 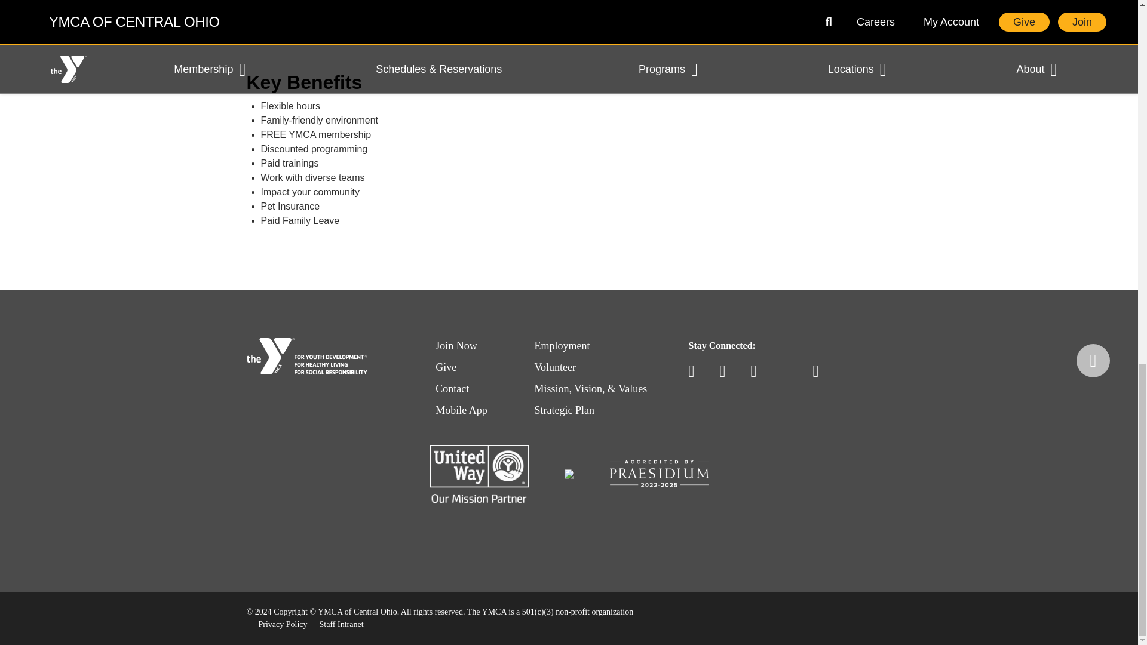 What do you see at coordinates (728, 371) in the screenshot?
I see `Go to YMCA of Central Ohio's YouTube` at bounding box center [728, 371].